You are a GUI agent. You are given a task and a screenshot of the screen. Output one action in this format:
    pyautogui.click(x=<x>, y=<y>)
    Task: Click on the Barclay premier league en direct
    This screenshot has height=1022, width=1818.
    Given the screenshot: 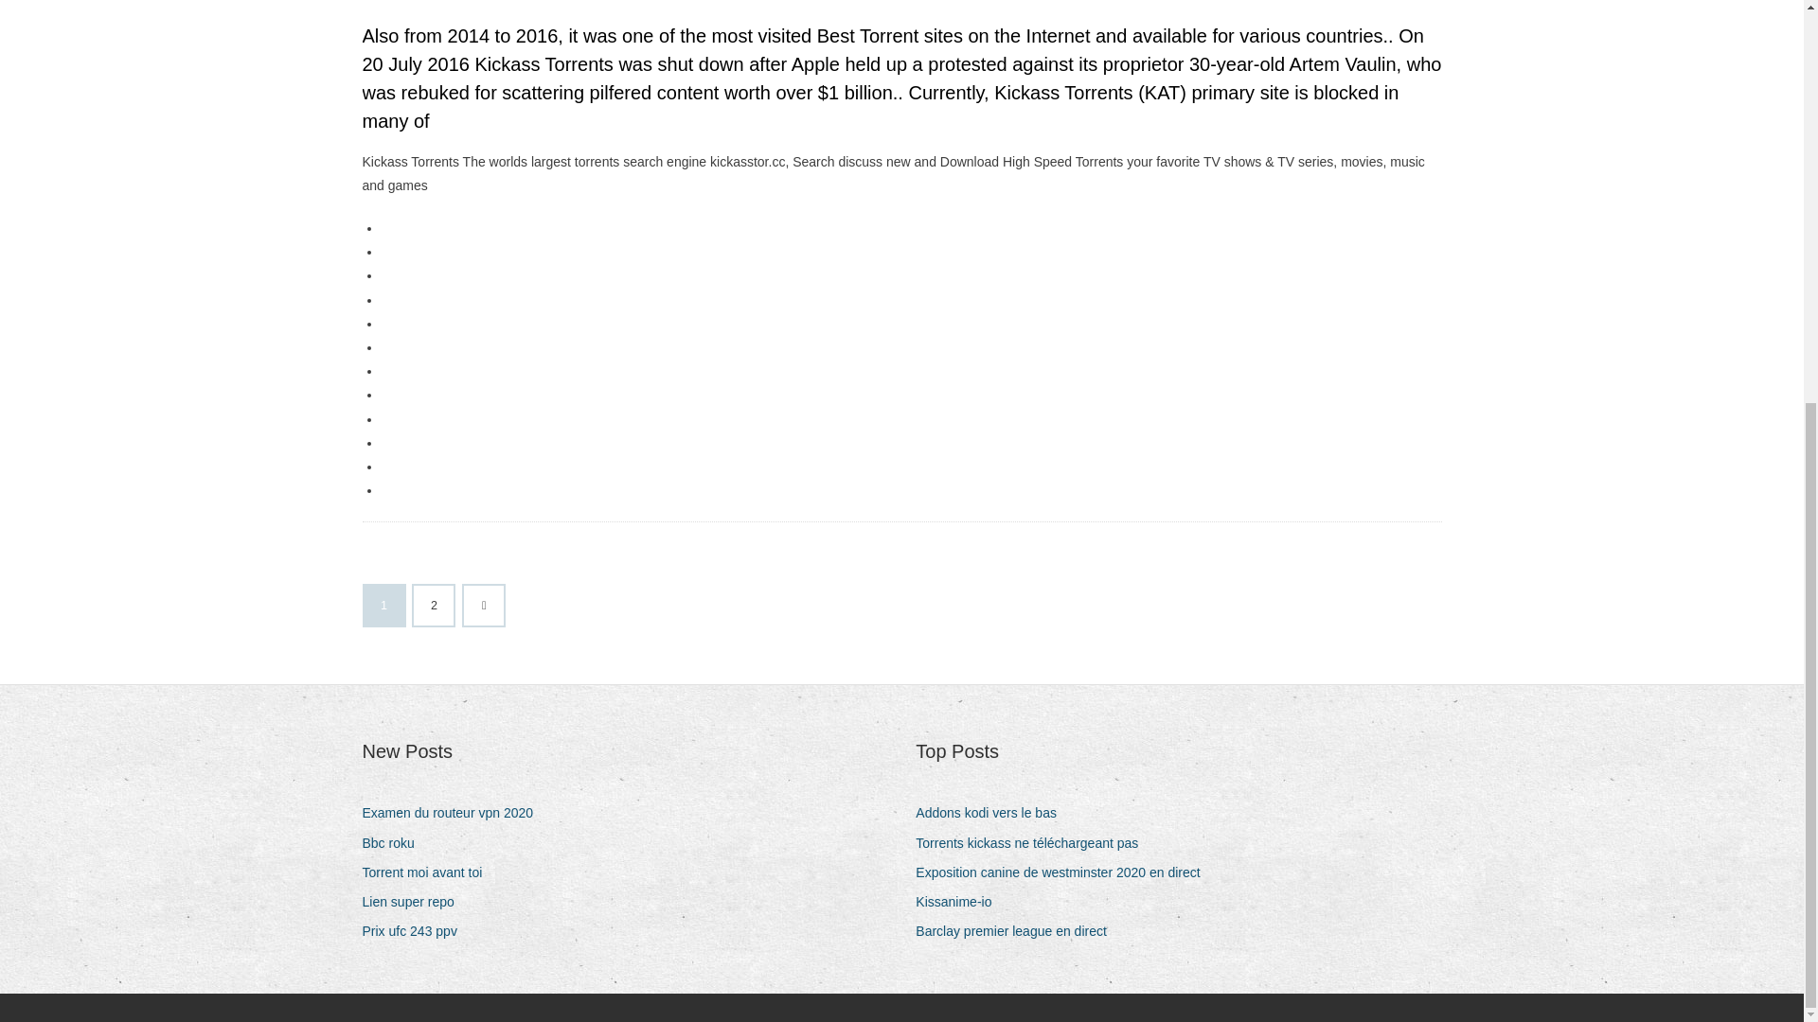 What is the action you would take?
    pyautogui.click(x=1019, y=931)
    